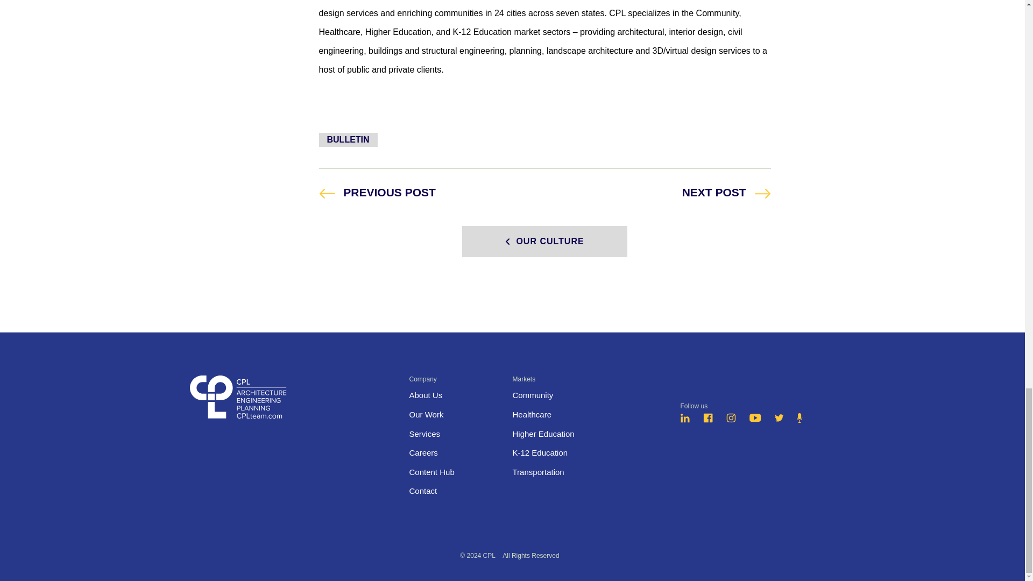 This screenshot has width=1033, height=581. I want to click on Services, so click(425, 395).